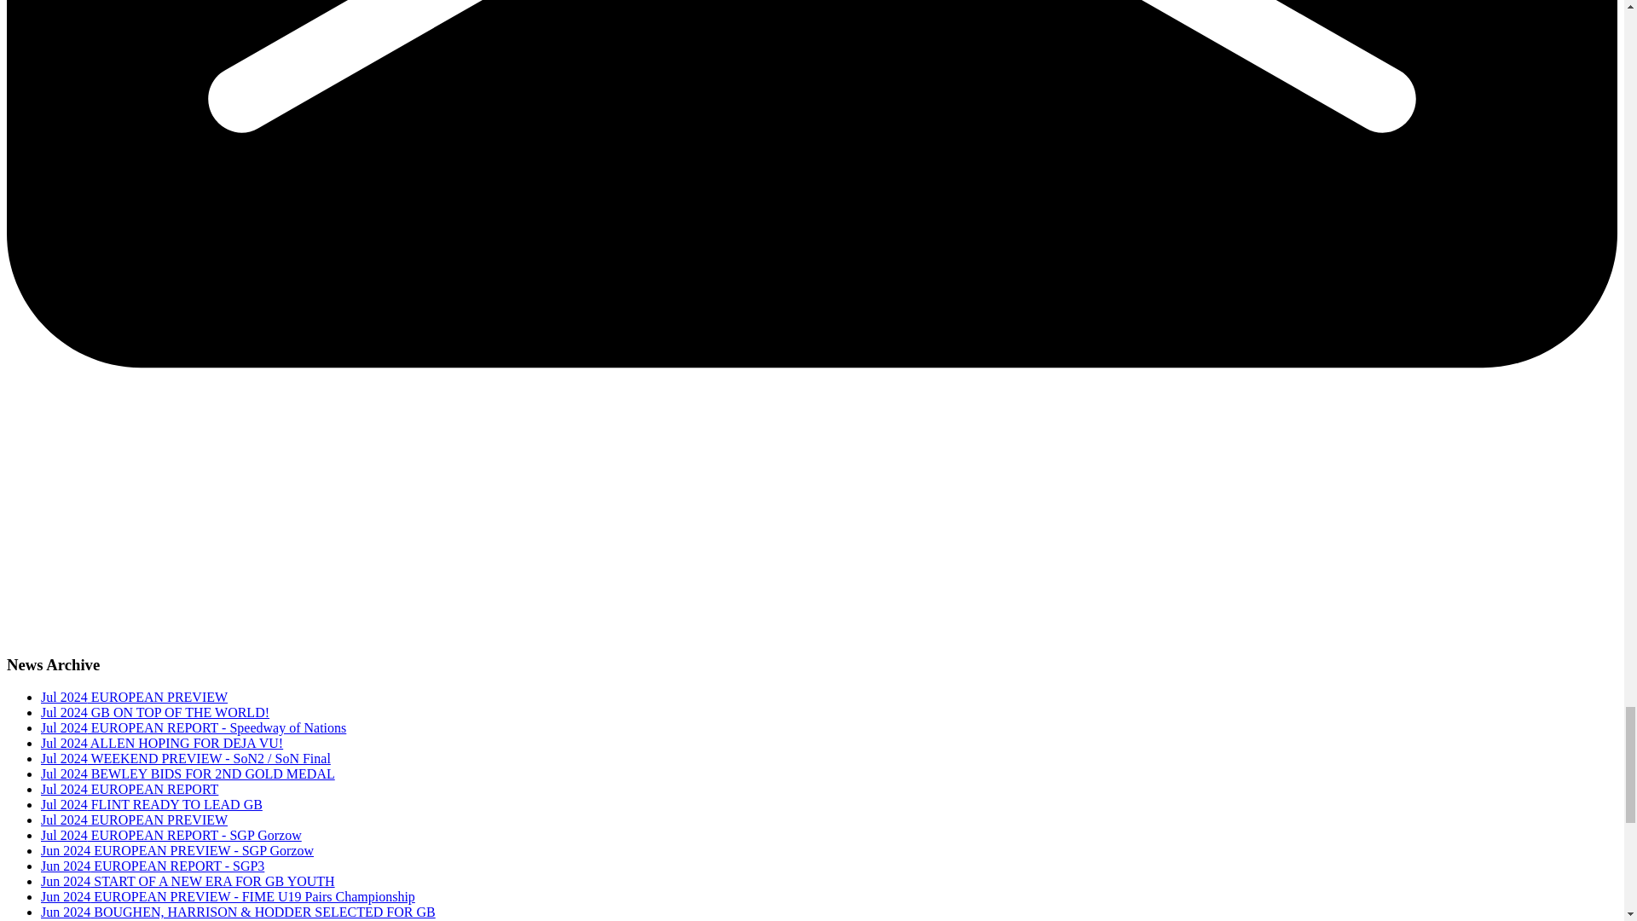 The image size is (1637, 921). Describe the element at coordinates (130, 789) in the screenshot. I see `Jul 2024 EUROPEAN REPORT` at that location.